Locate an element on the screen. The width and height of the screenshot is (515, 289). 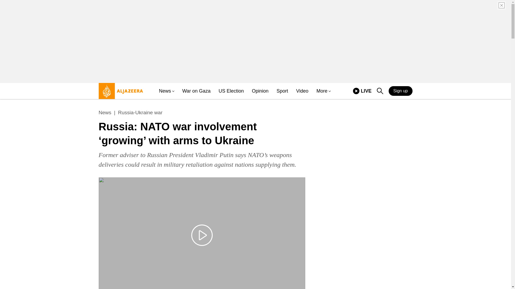
search is located at coordinates (380, 91).